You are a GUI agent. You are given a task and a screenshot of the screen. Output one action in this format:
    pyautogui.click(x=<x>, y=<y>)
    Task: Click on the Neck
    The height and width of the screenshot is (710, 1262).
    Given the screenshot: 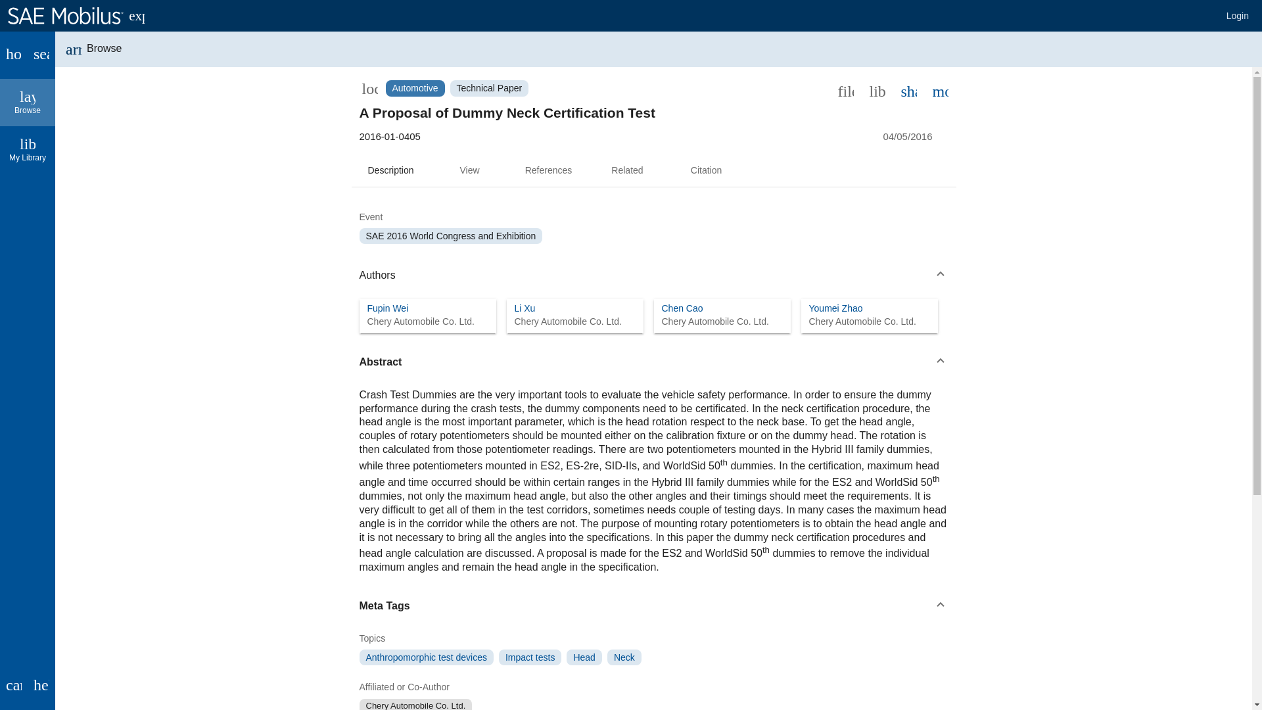 What is the action you would take?
    pyautogui.click(x=624, y=657)
    